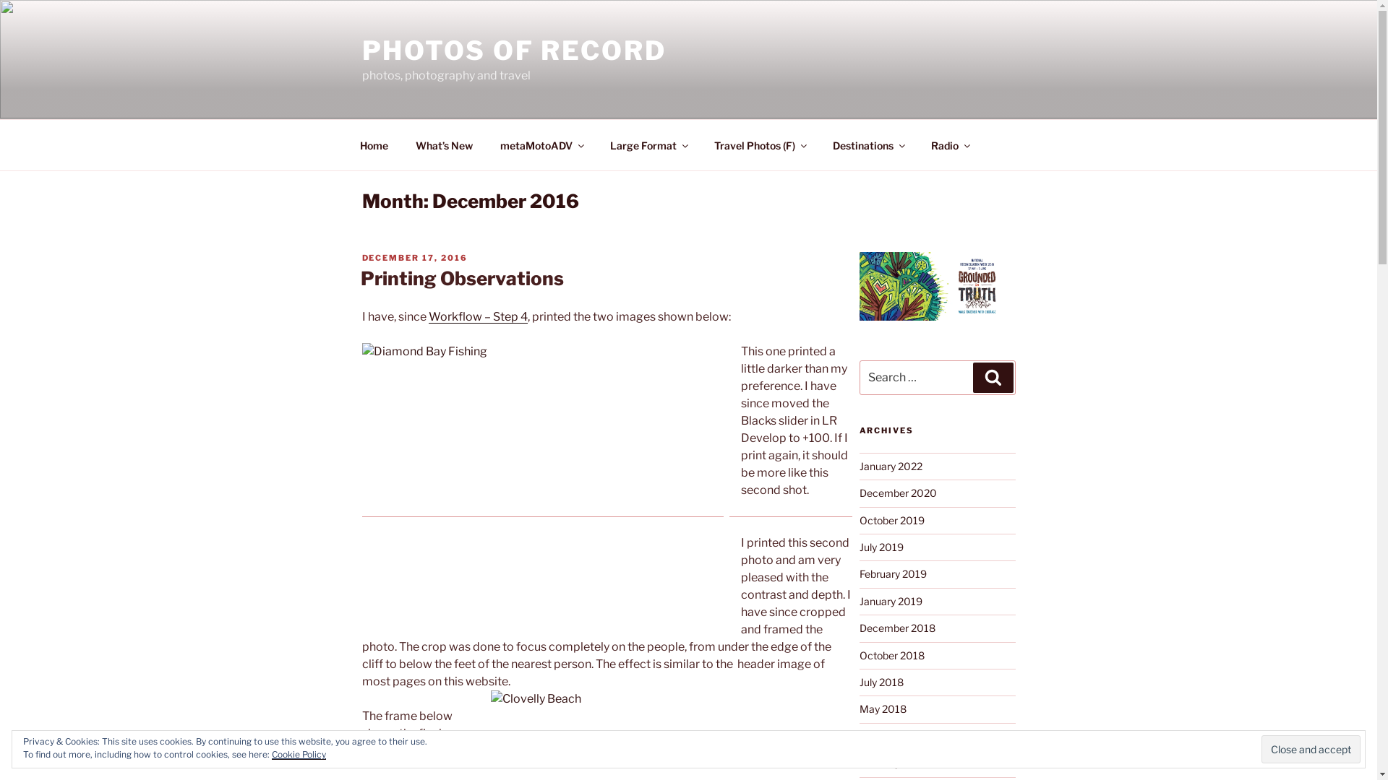 This screenshot has width=1388, height=780. What do you see at coordinates (891, 467) in the screenshot?
I see `January 2022` at bounding box center [891, 467].